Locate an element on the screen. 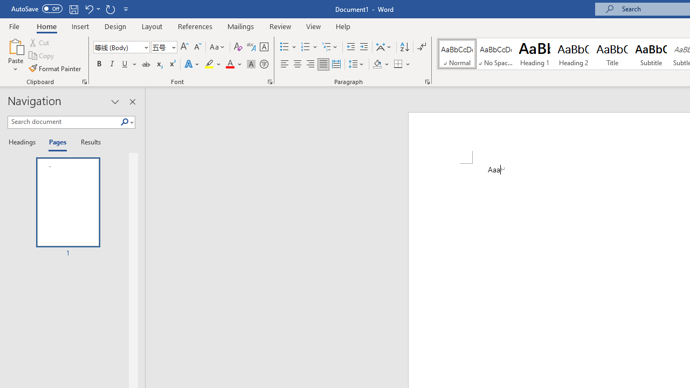  Text Highlight Color Yellow is located at coordinates (209, 65).